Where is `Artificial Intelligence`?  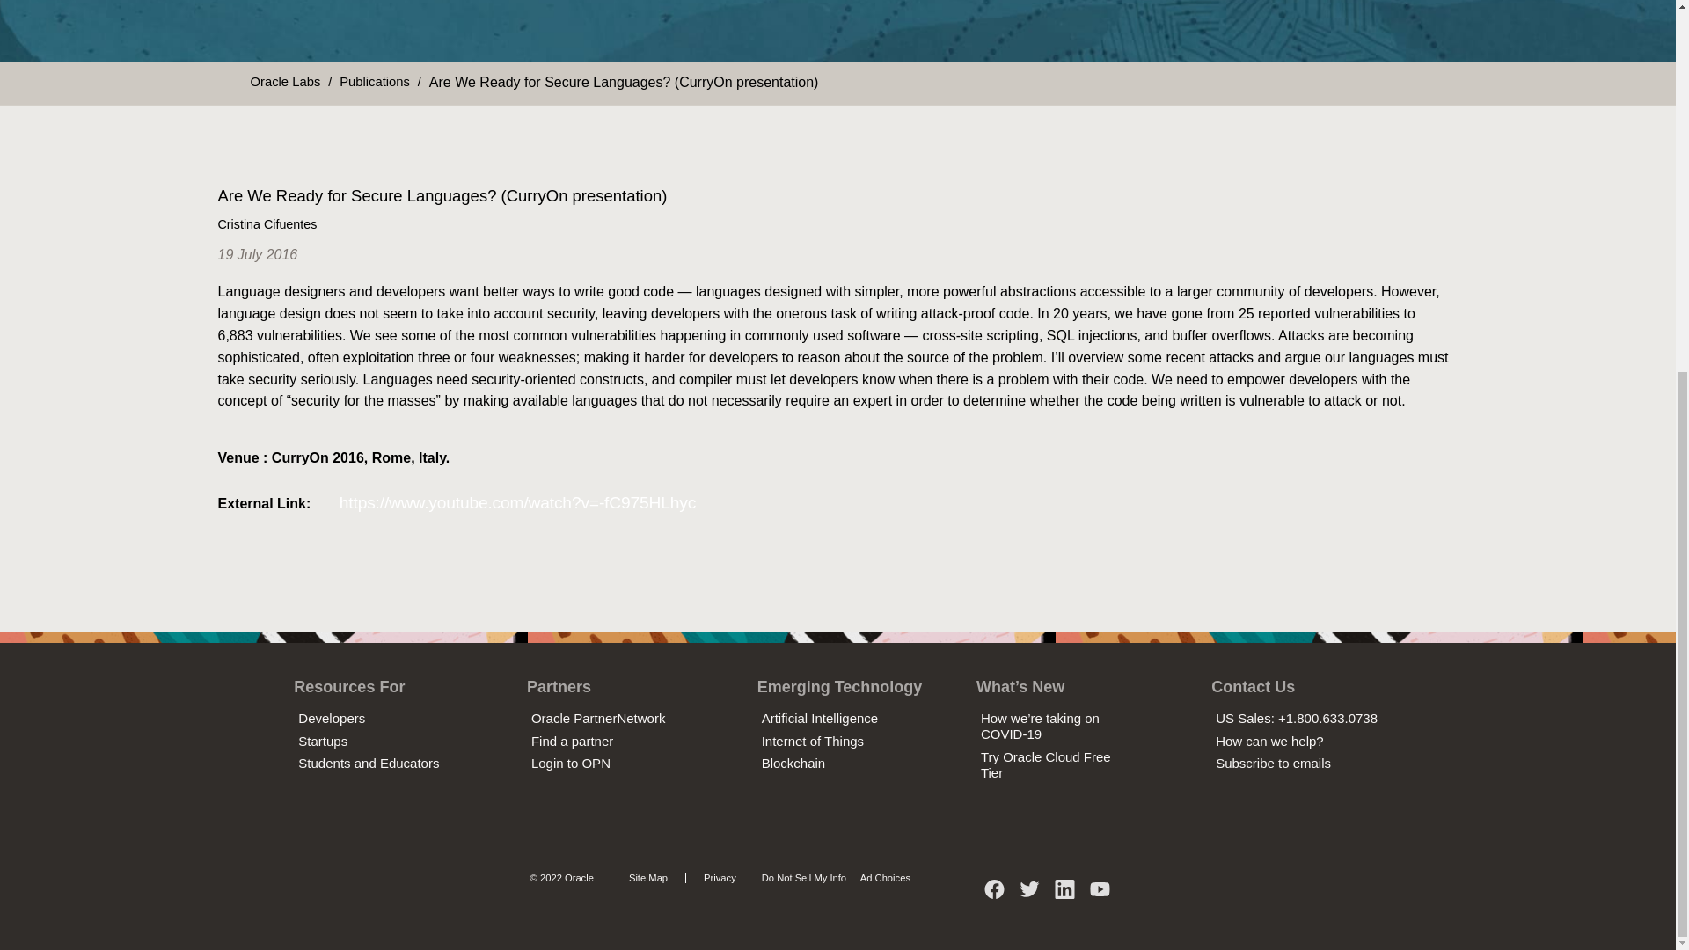
Artificial Intelligence is located at coordinates (820, 718).